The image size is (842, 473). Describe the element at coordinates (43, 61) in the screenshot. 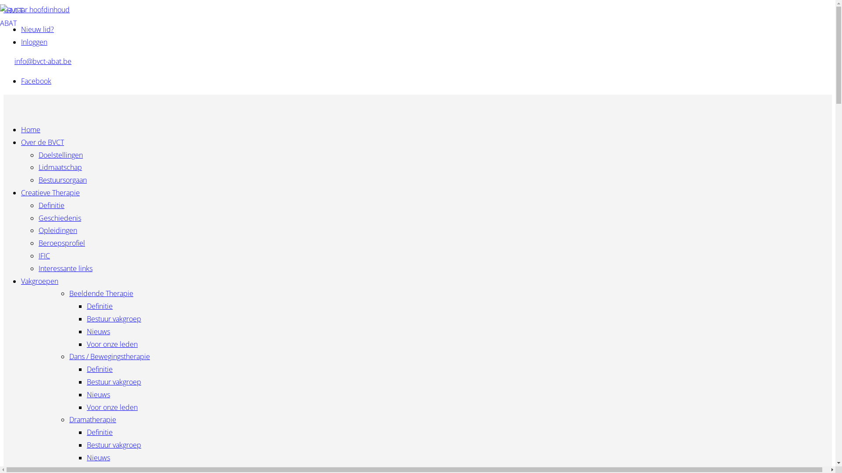

I see `info@bvct-abat.be` at that location.